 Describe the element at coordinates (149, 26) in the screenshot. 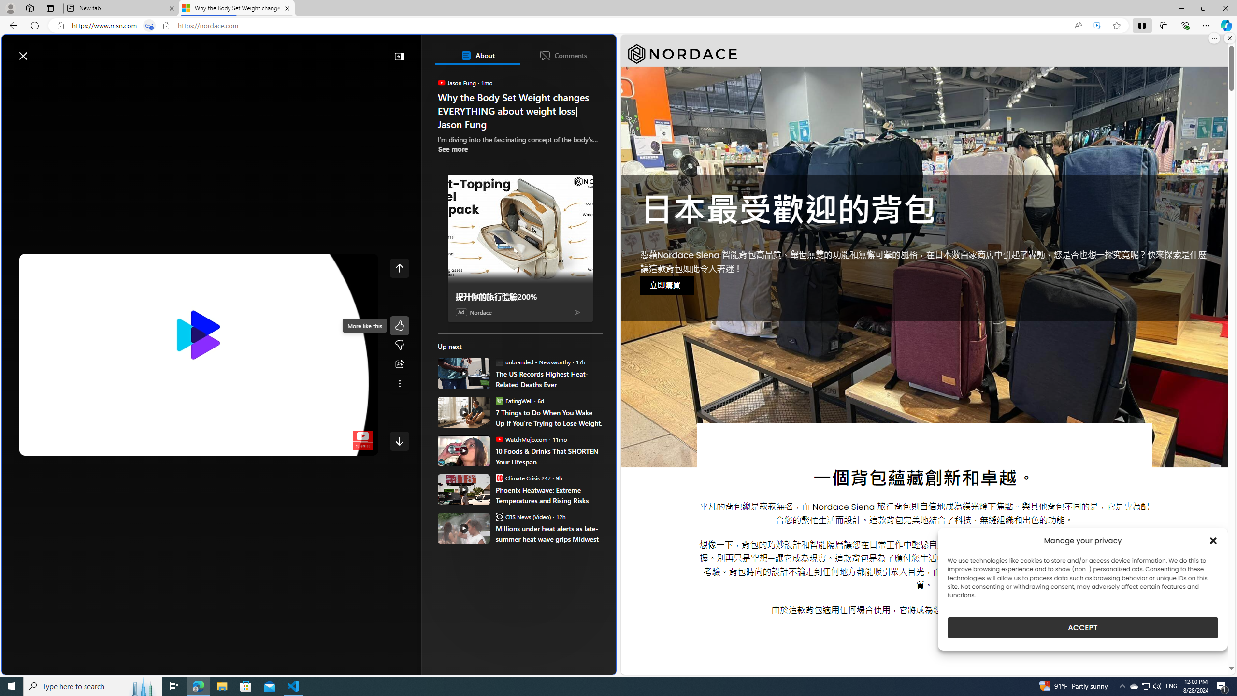

I see `Tabs in split screen` at that location.